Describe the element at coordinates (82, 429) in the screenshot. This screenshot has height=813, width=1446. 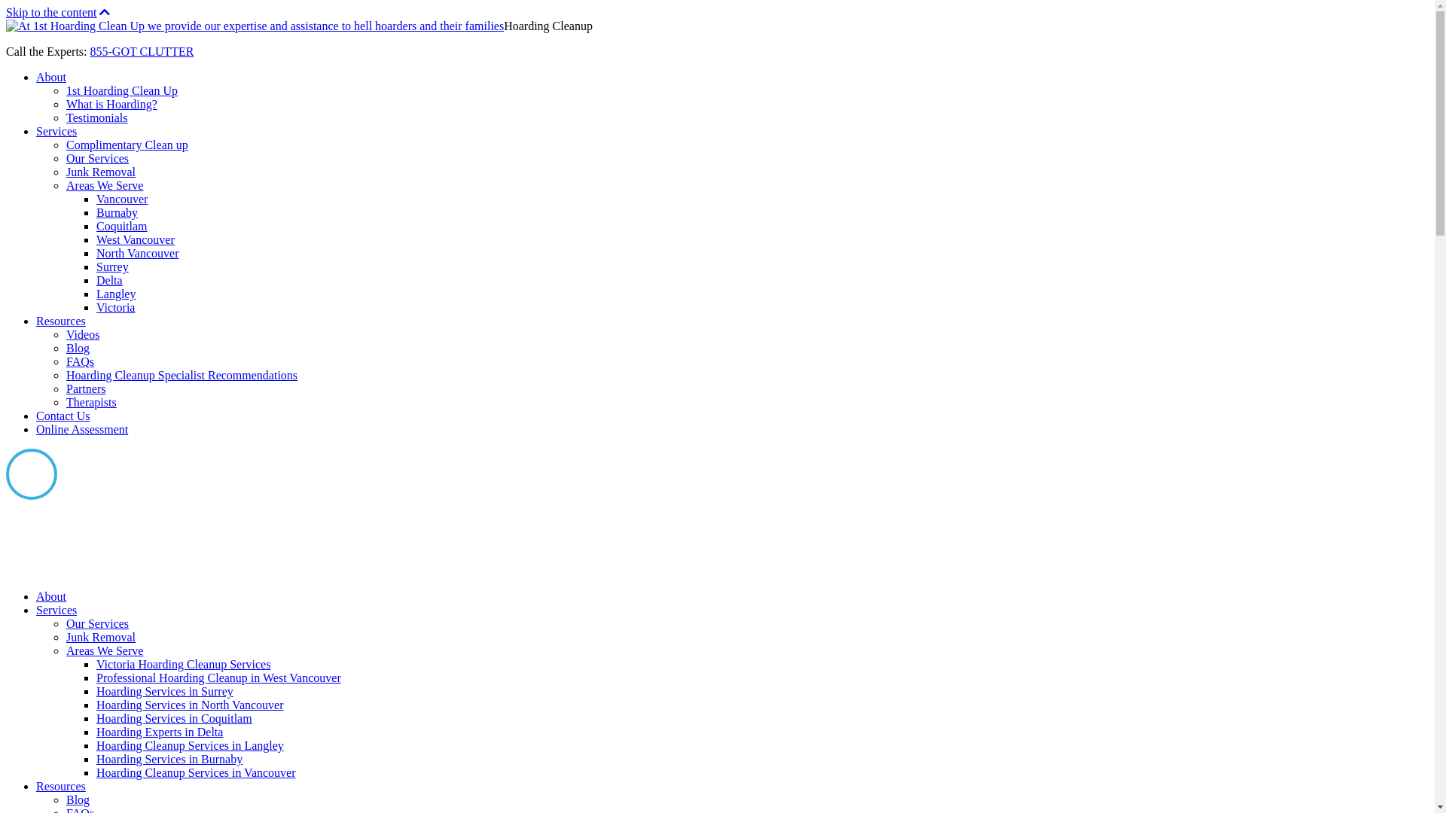
I see `Online Assessment` at that location.